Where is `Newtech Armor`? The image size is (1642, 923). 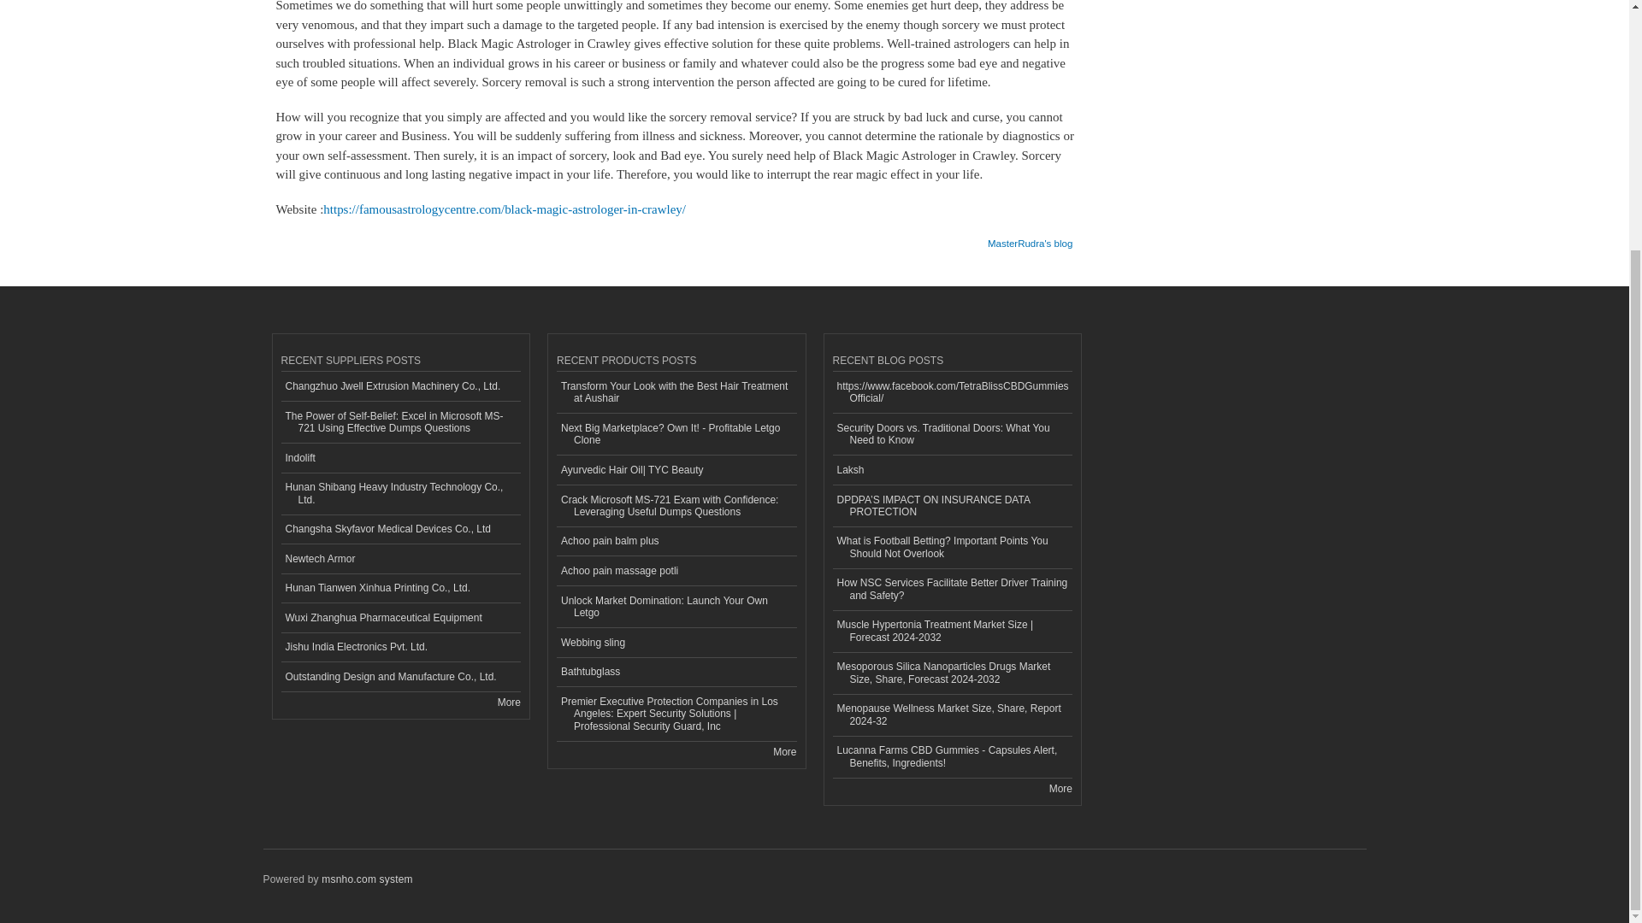
Newtech Armor is located at coordinates (400, 559).